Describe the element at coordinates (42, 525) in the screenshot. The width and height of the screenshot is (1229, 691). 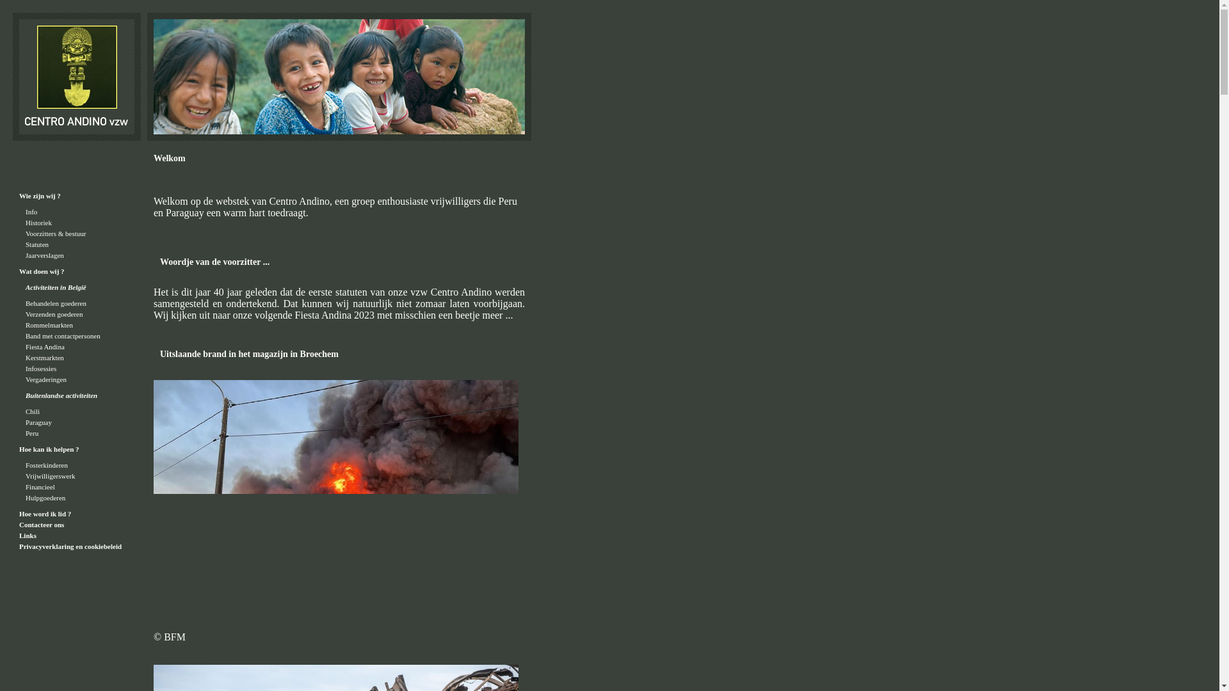
I see `Contacteer ons` at that location.